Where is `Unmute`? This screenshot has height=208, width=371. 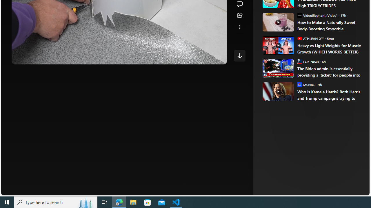 Unmute is located at coordinates (218, 58).